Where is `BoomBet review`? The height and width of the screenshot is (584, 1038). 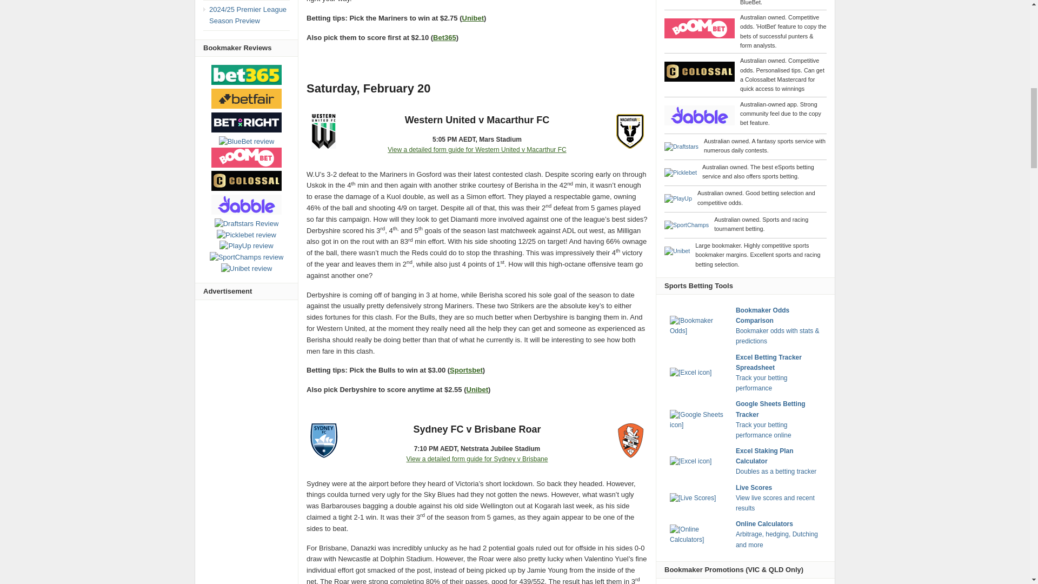 BoomBet review is located at coordinates (247, 157).